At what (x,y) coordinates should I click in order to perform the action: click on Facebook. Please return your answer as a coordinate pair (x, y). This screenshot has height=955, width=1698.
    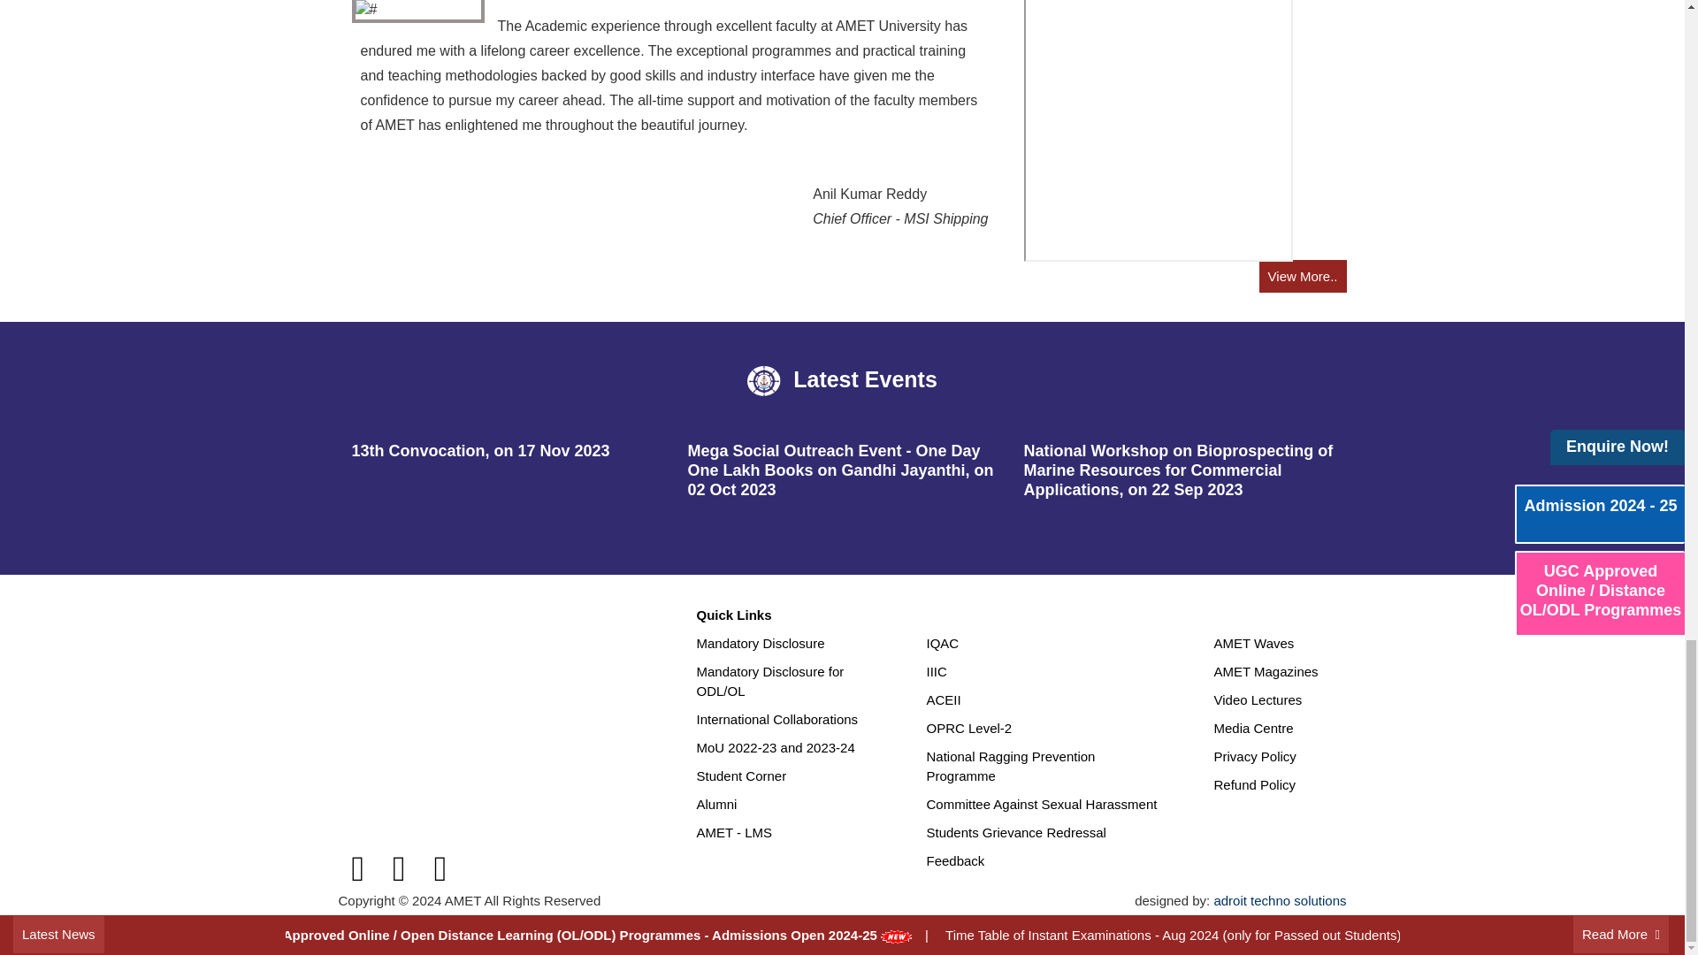
    Looking at the image, I should click on (357, 868).